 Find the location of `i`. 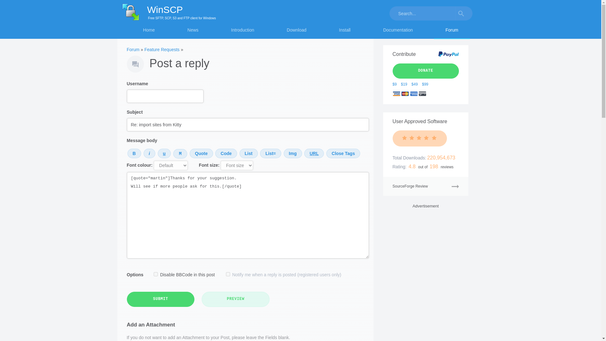

i is located at coordinates (149, 153).